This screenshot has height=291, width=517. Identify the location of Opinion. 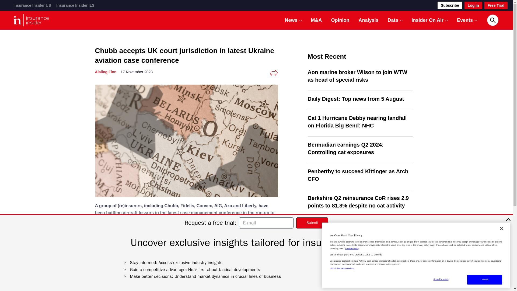
(340, 20).